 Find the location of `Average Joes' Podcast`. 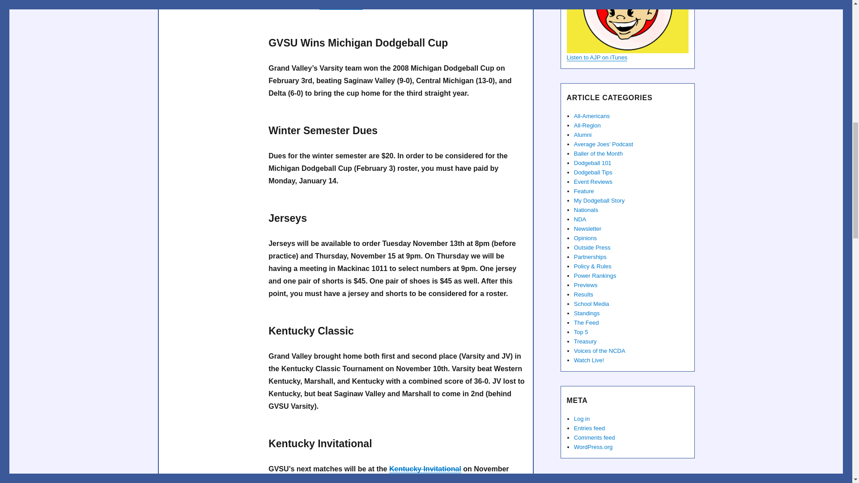

Average Joes' Podcast is located at coordinates (627, 26).